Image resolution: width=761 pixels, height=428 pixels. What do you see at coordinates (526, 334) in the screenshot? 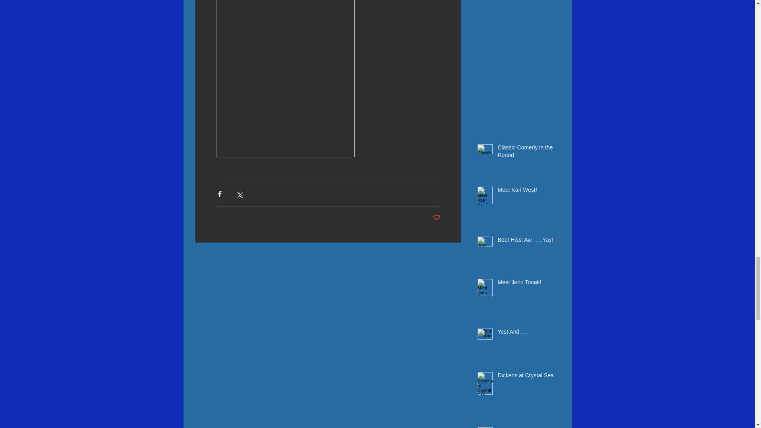
I see `Yes! And . . .` at bounding box center [526, 334].